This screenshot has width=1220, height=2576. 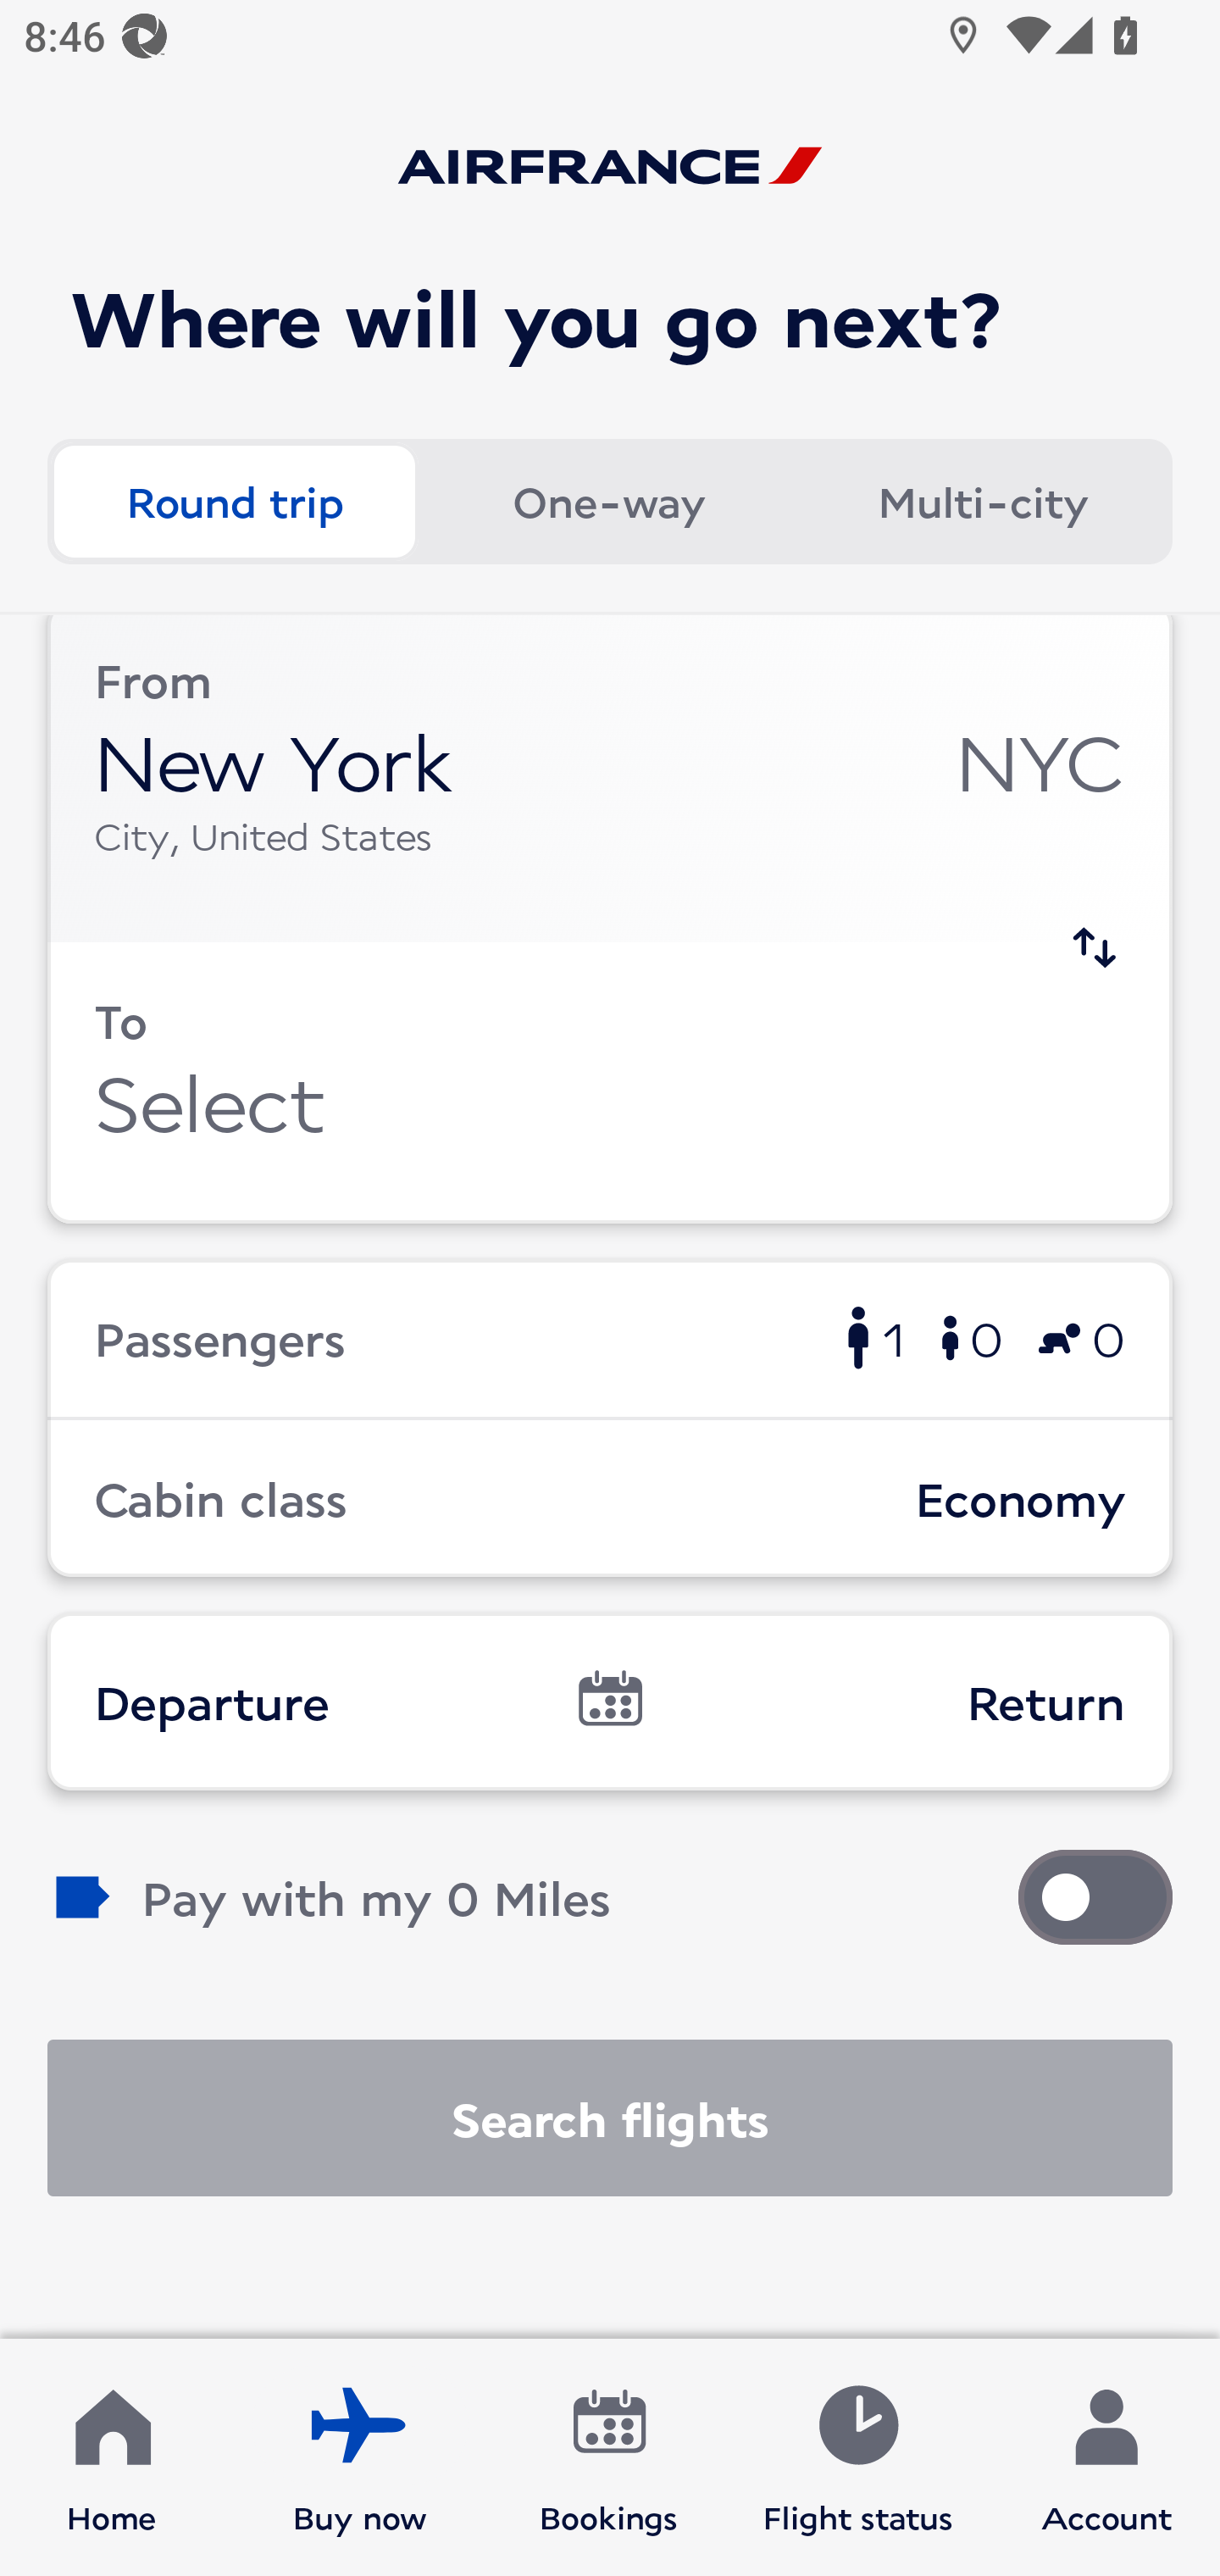 I want to click on Round trip, so click(x=234, y=500).